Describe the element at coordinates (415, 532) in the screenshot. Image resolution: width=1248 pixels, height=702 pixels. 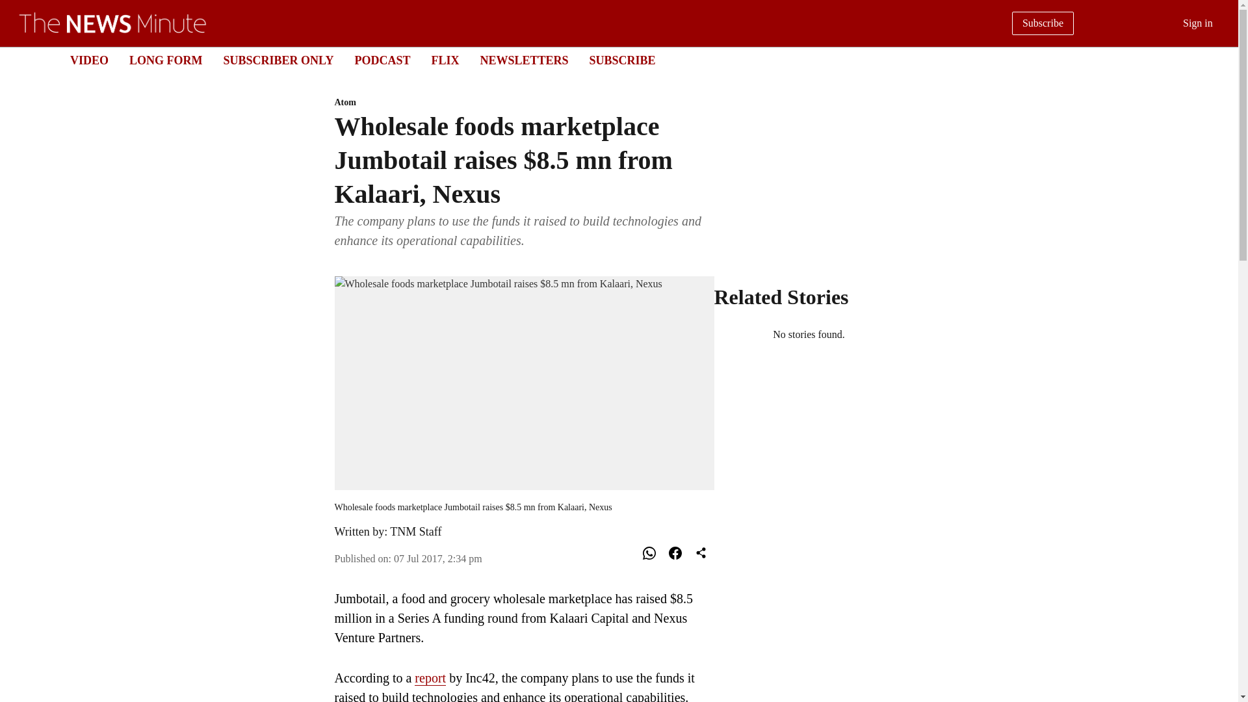
I see `TNM Staff` at that location.